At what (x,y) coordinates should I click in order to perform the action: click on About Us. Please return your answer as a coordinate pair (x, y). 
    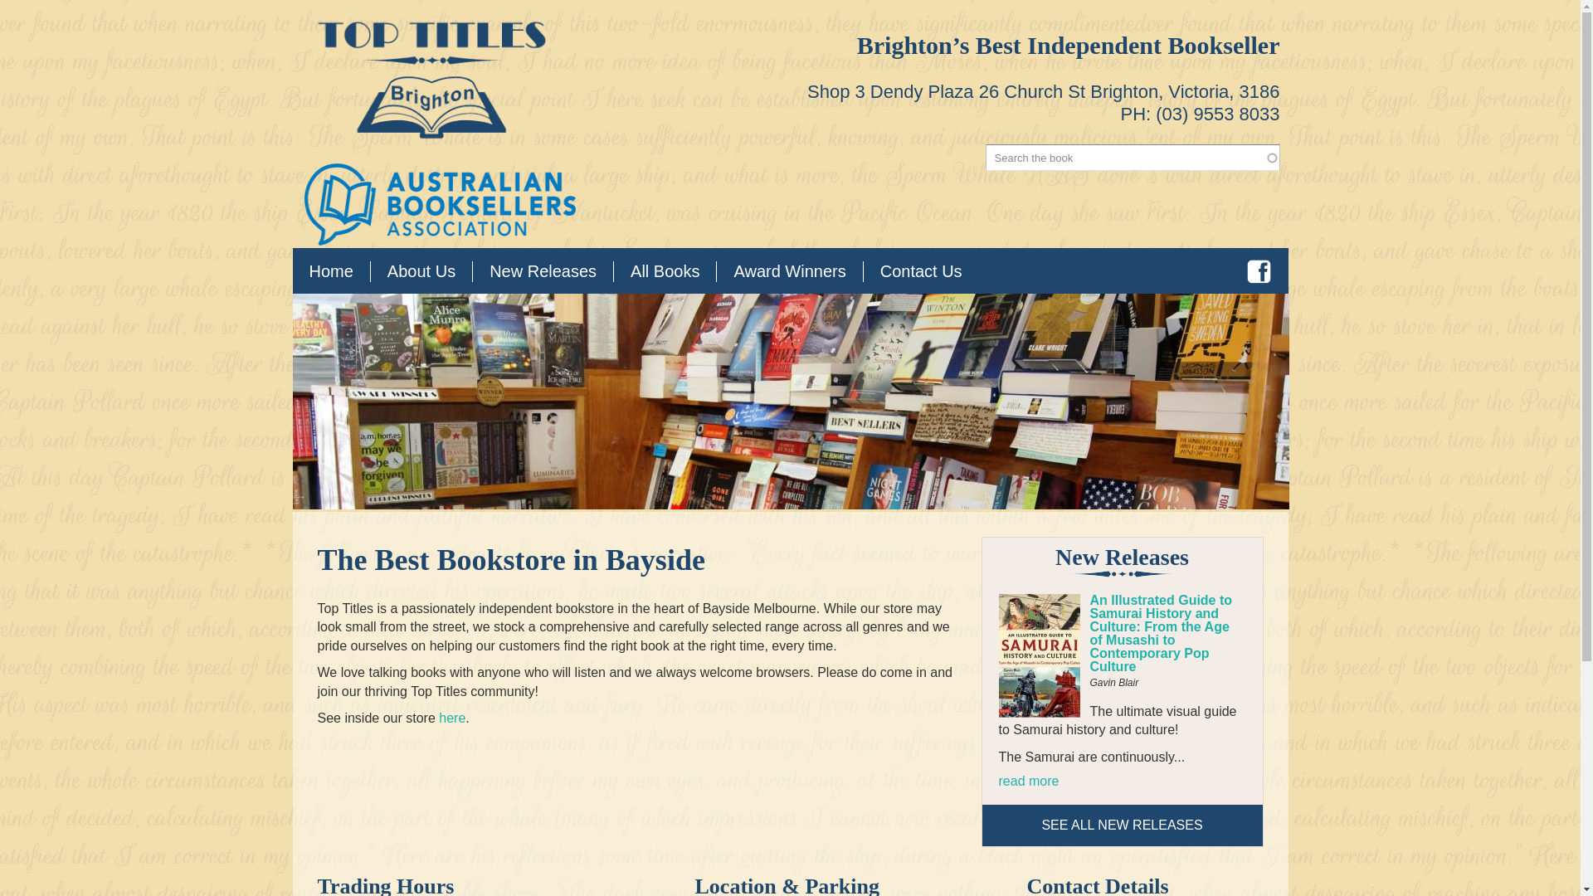
    Looking at the image, I should click on (421, 272).